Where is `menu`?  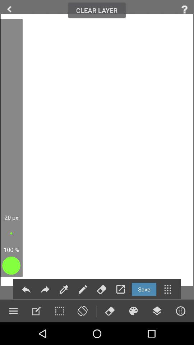
menu is located at coordinates (64, 289).